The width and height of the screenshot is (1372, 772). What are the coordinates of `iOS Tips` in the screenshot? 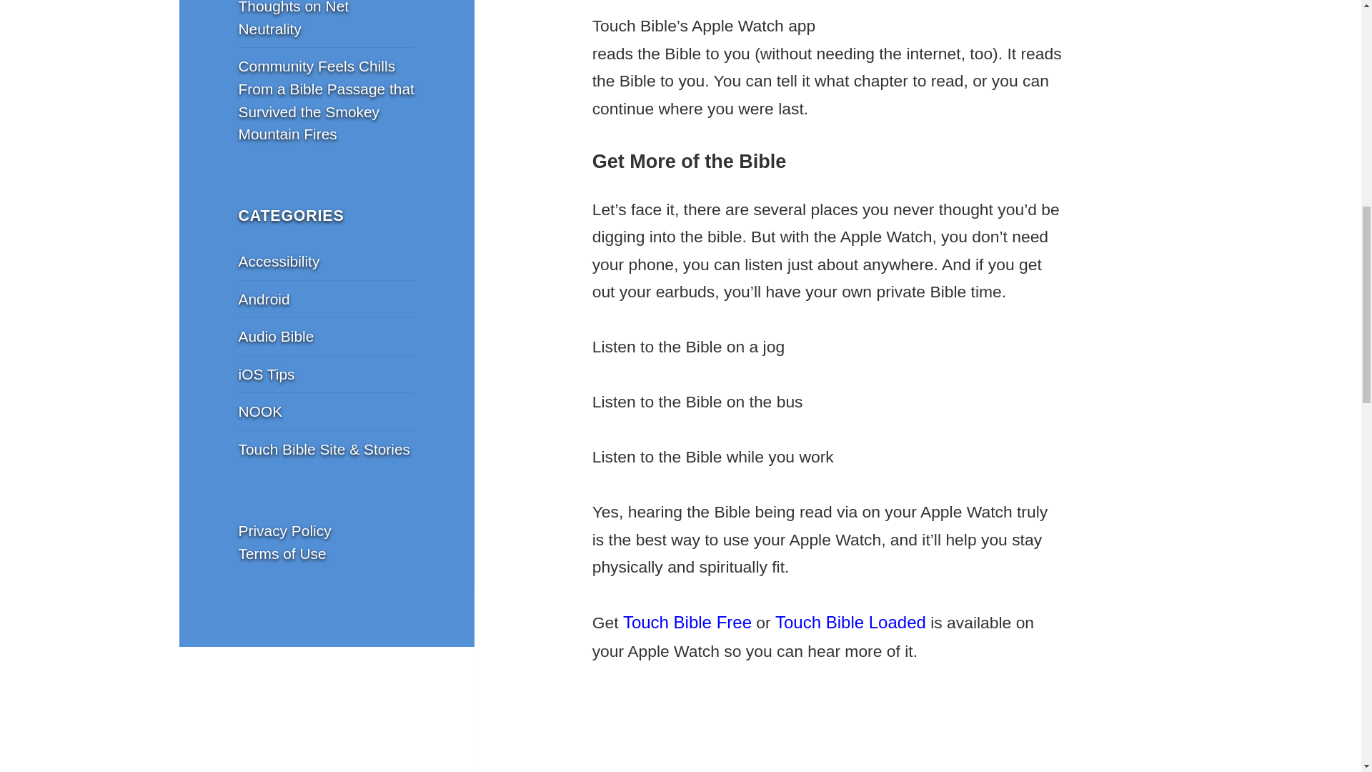 It's located at (267, 373).